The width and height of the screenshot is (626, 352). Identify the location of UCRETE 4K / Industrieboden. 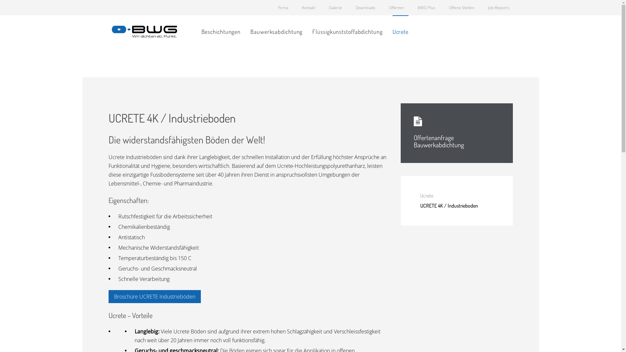
(463, 206).